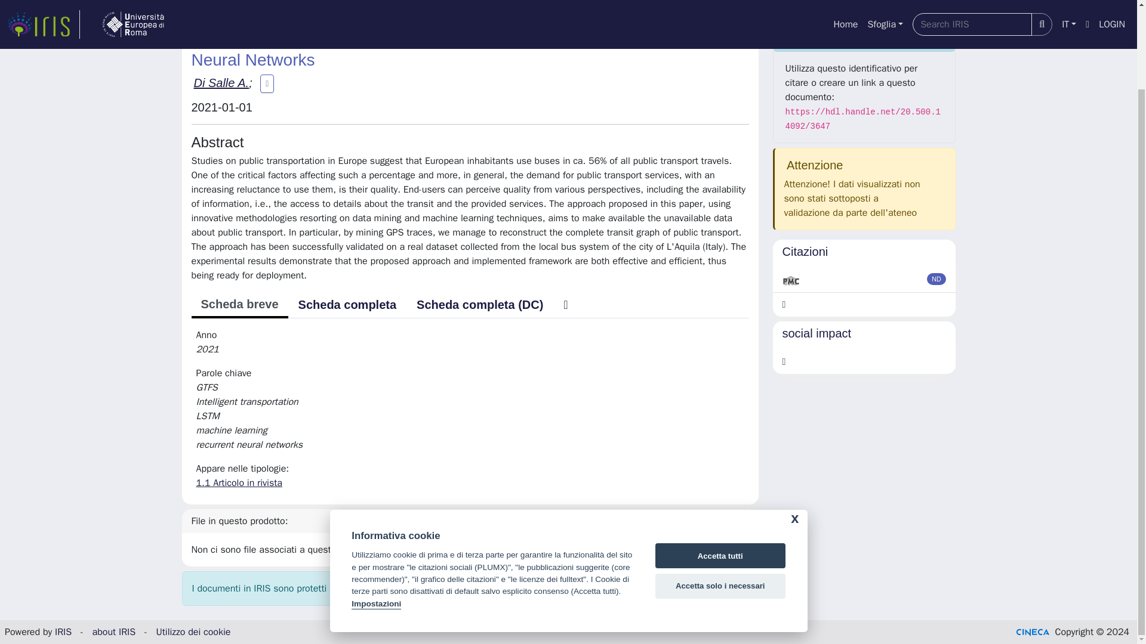  Describe the element at coordinates (190, 5) in the screenshot. I see `IRIS` at that location.